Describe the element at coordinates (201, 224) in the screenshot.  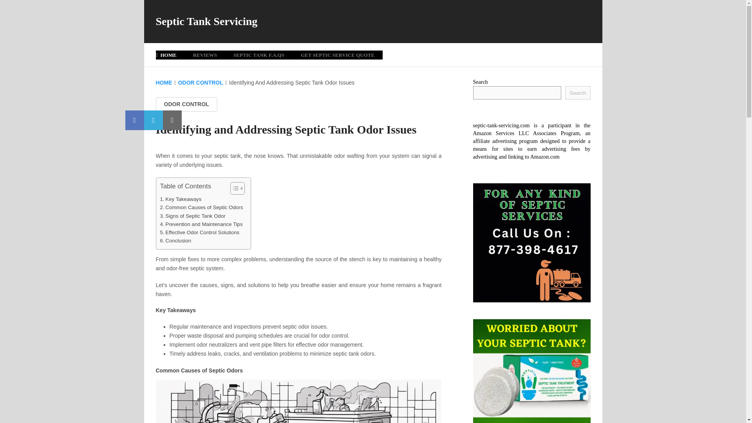
I see `Prevention and Maintenance Tips` at that location.